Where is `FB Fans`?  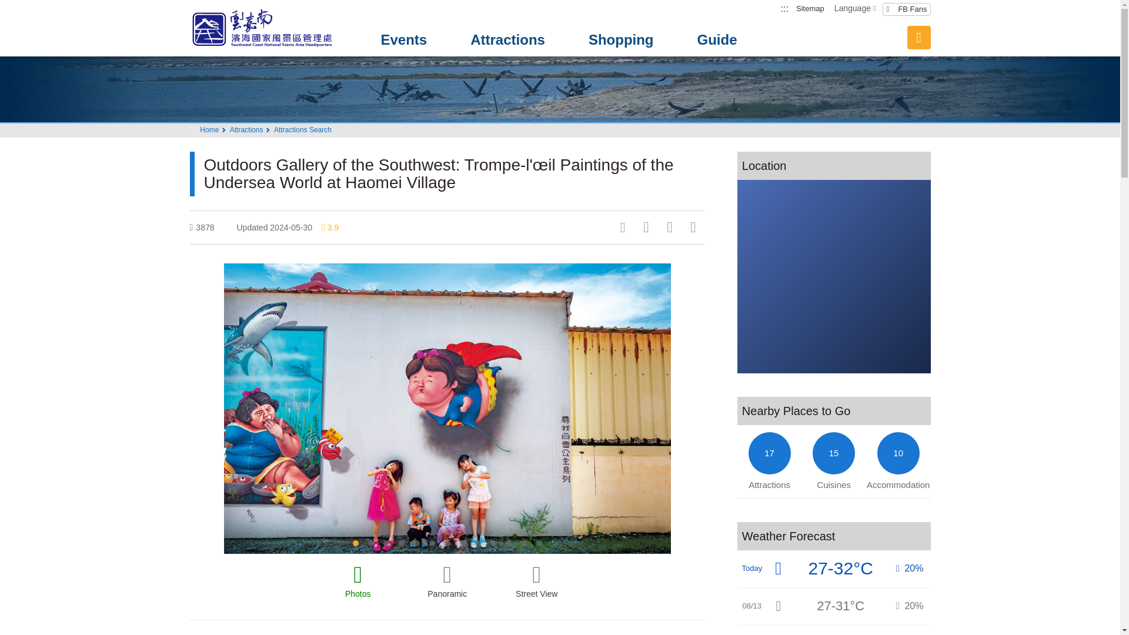 FB Fans is located at coordinates (907, 9).